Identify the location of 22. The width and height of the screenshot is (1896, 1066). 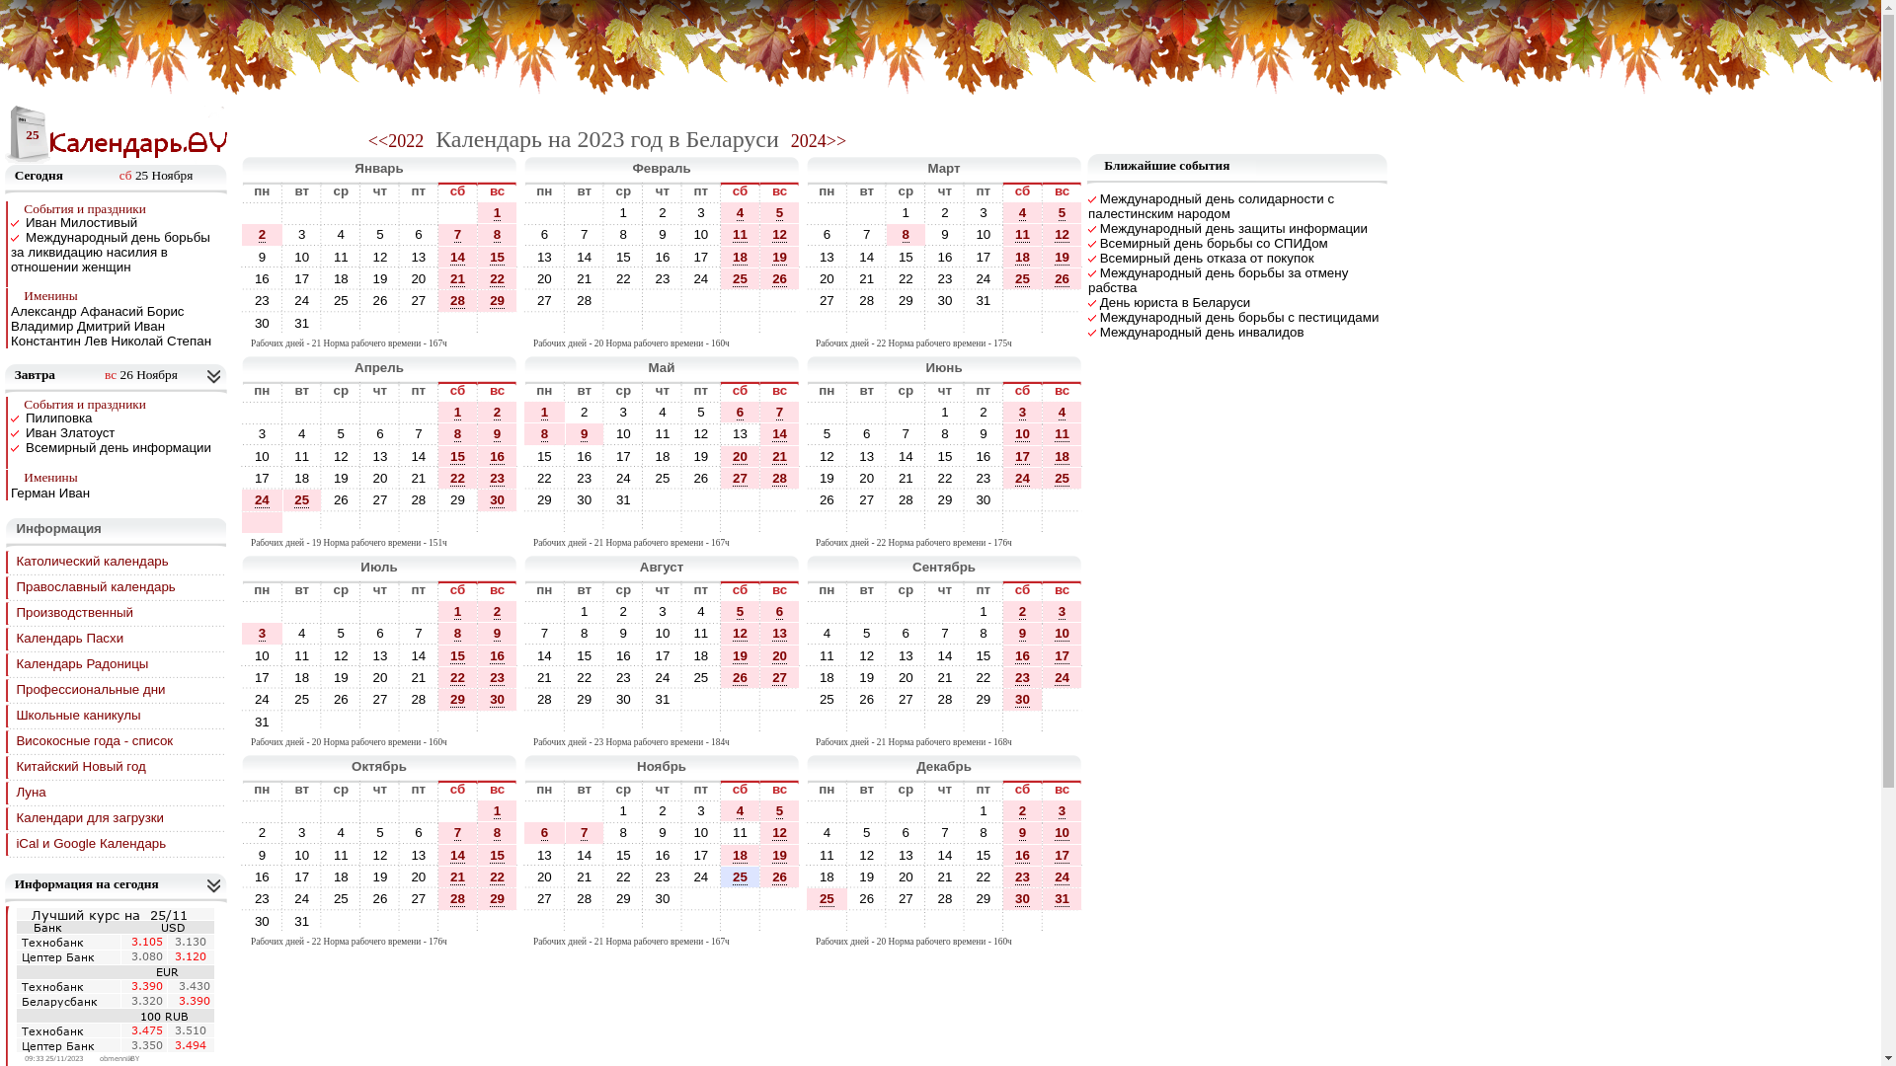
(984, 876).